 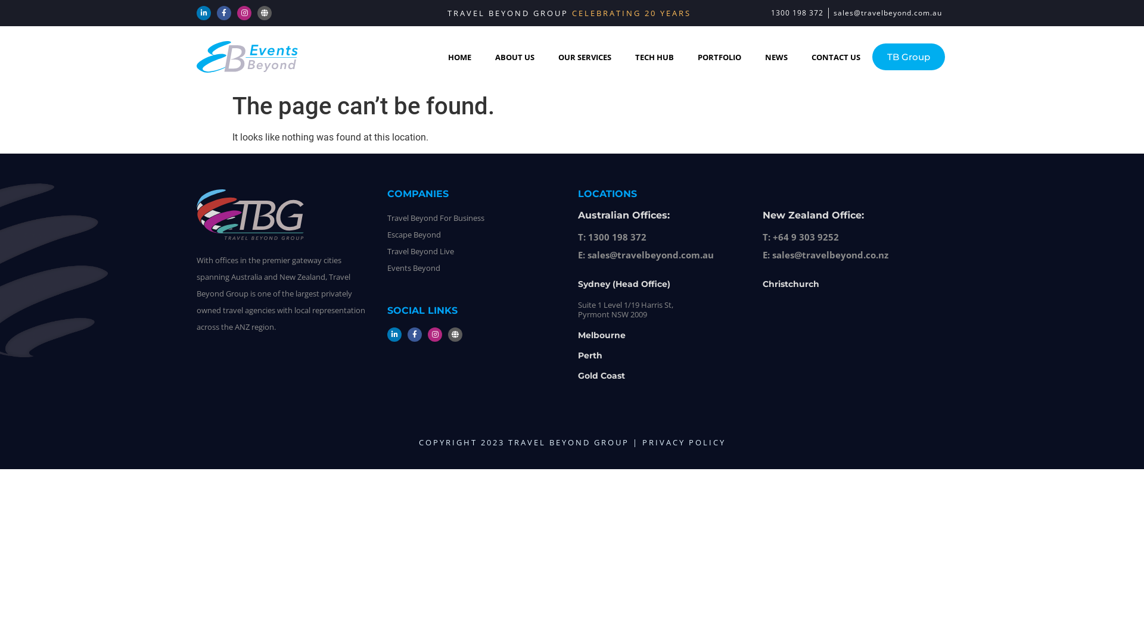 I want to click on NEWS, so click(x=776, y=57).